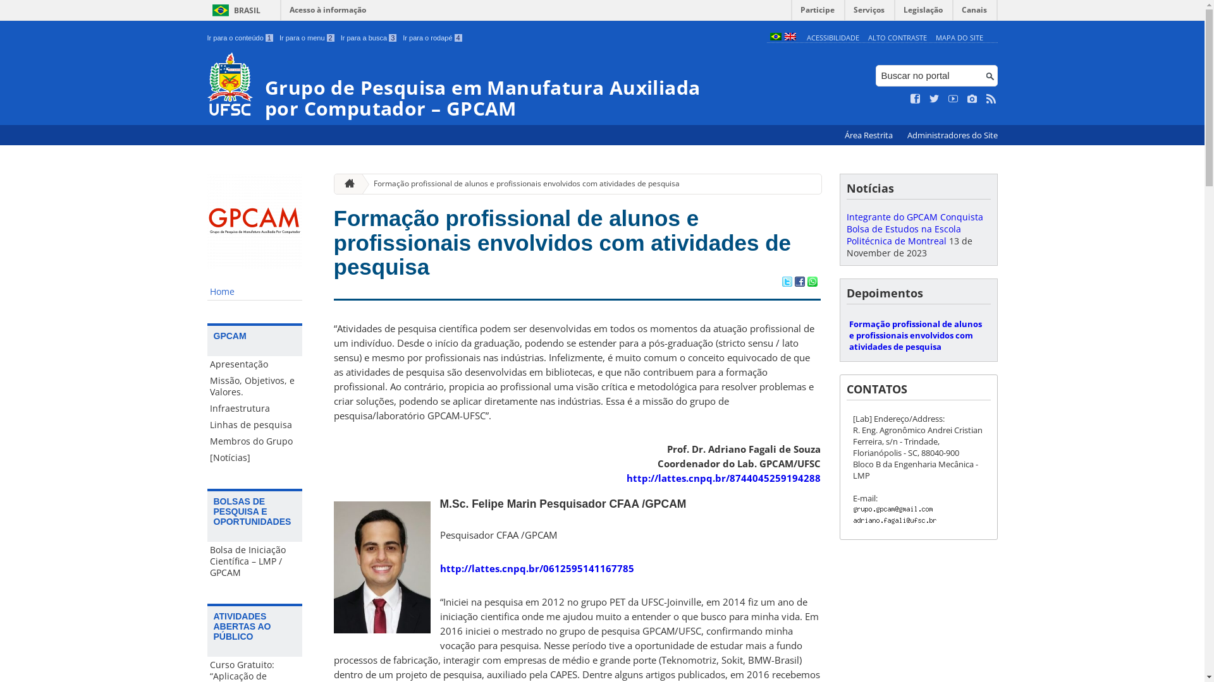 The width and height of the screenshot is (1214, 682). I want to click on Administradores do Site, so click(952, 135).